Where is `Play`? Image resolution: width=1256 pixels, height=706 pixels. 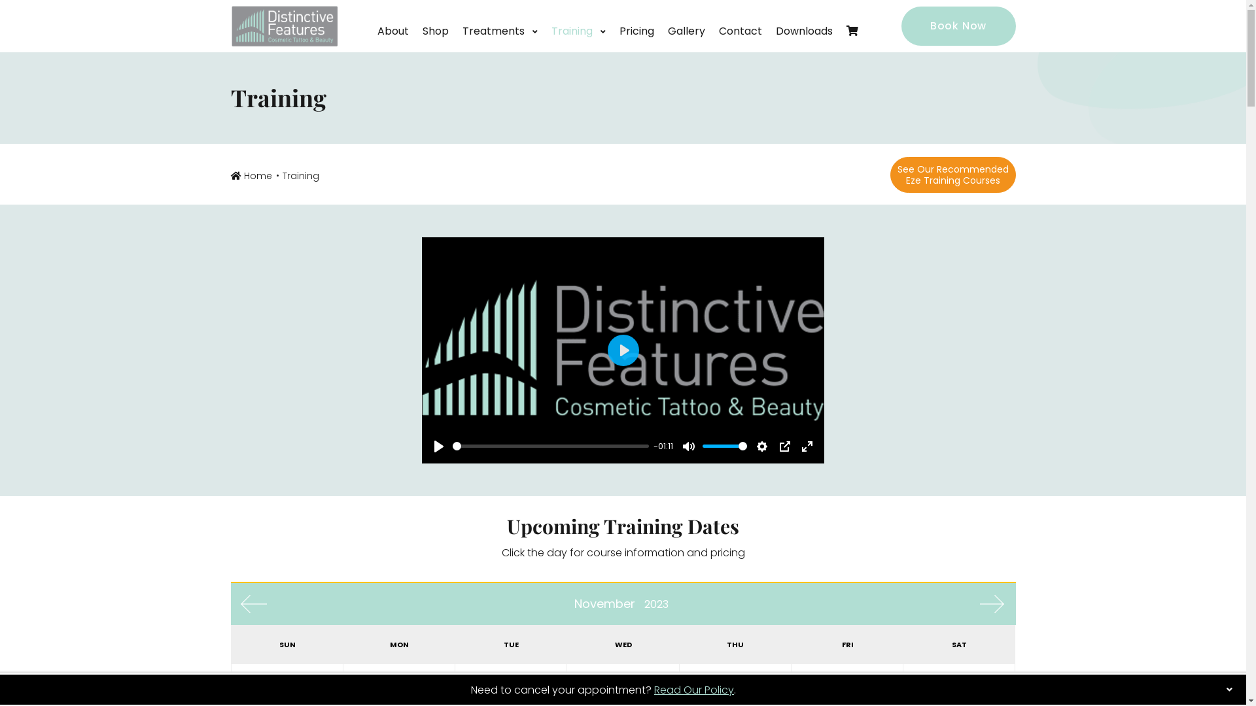
Play is located at coordinates (623, 350).